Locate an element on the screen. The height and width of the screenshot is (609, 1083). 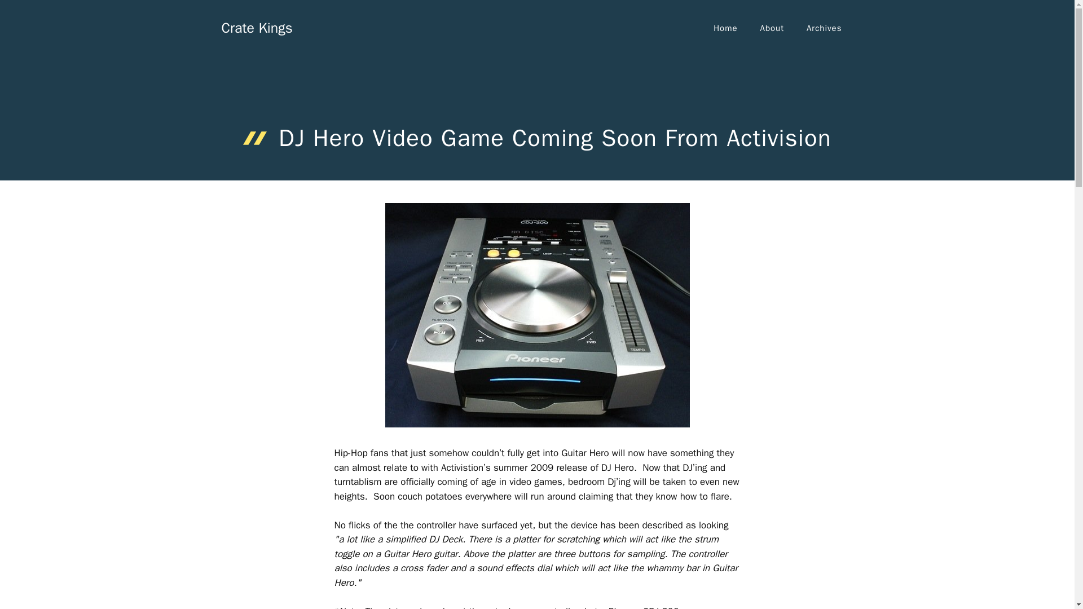
Home is located at coordinates (725, 28).